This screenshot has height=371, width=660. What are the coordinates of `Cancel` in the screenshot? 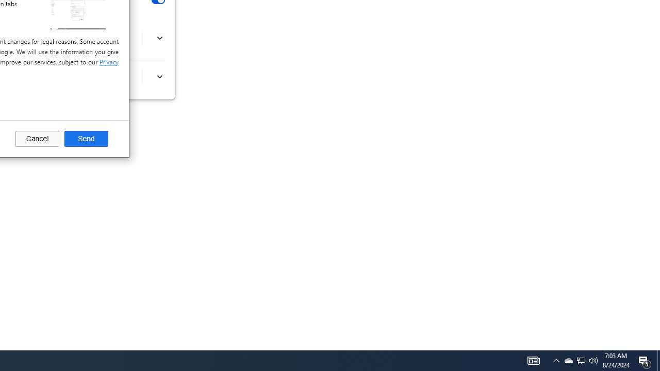 It's located at (159, 38).